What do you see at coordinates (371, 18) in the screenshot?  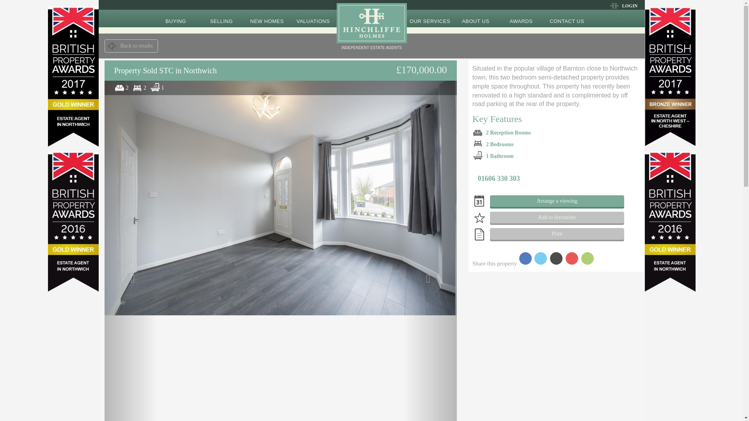 I see `HOME` at bounding box center [371, 18].